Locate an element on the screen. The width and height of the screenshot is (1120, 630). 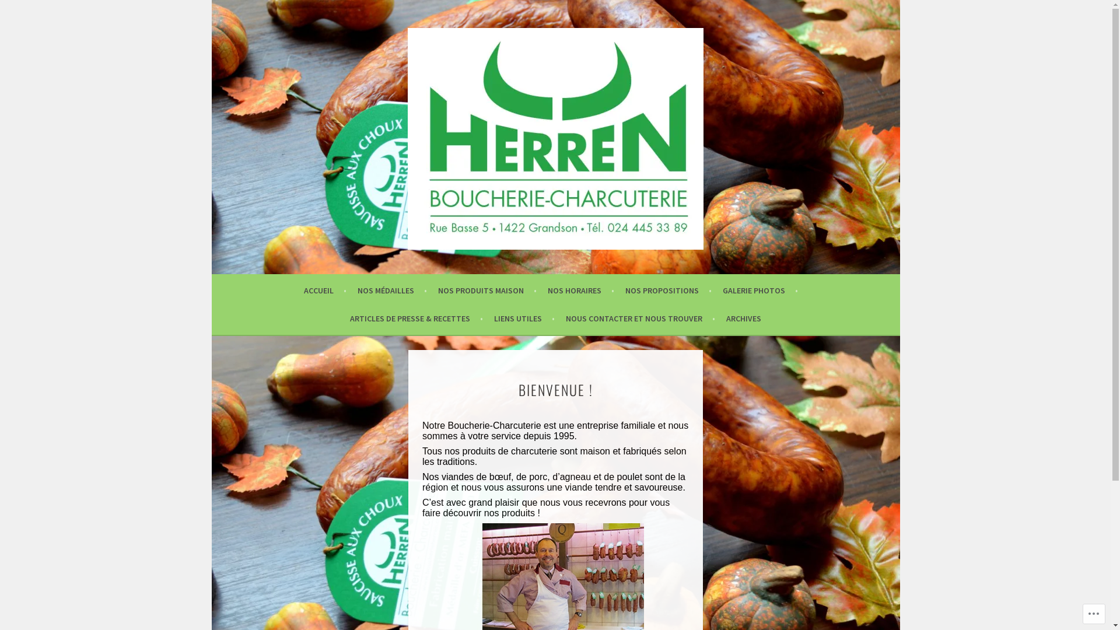
GALERIE PHOTOS is located at coordinates (761, 290).